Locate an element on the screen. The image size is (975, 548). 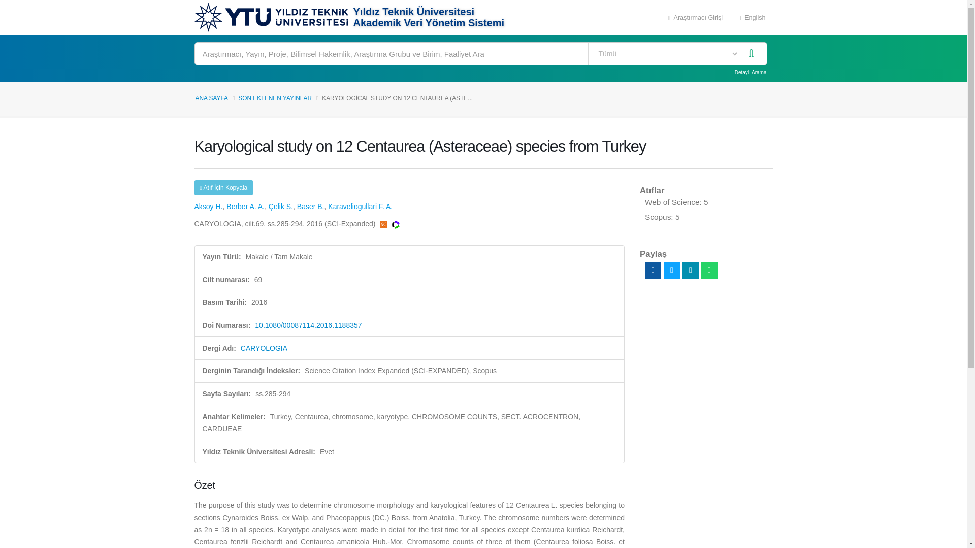
Aksoy H. is located at coordinates (208, 206).